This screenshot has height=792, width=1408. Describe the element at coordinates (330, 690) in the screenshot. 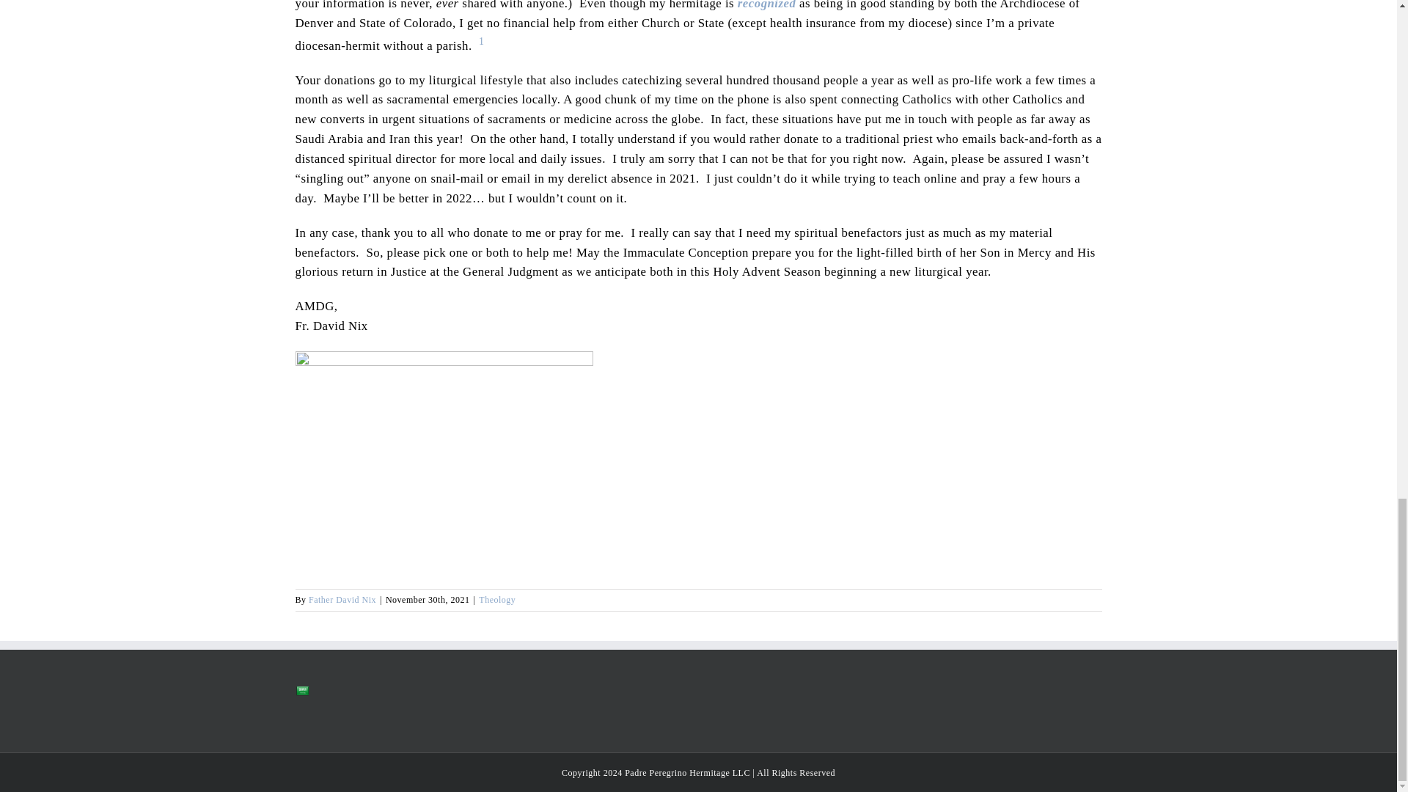

I see `Croatian` at that location.